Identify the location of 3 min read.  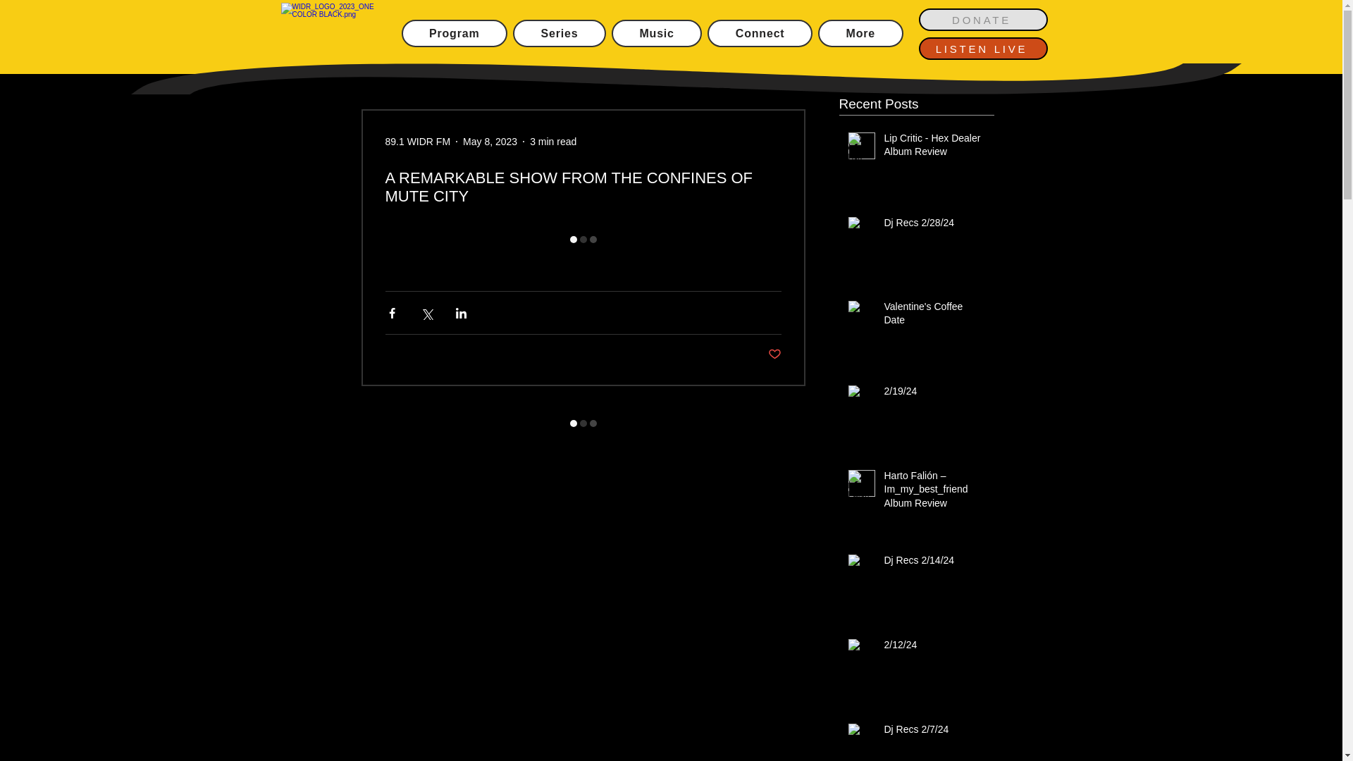
(552, 142).